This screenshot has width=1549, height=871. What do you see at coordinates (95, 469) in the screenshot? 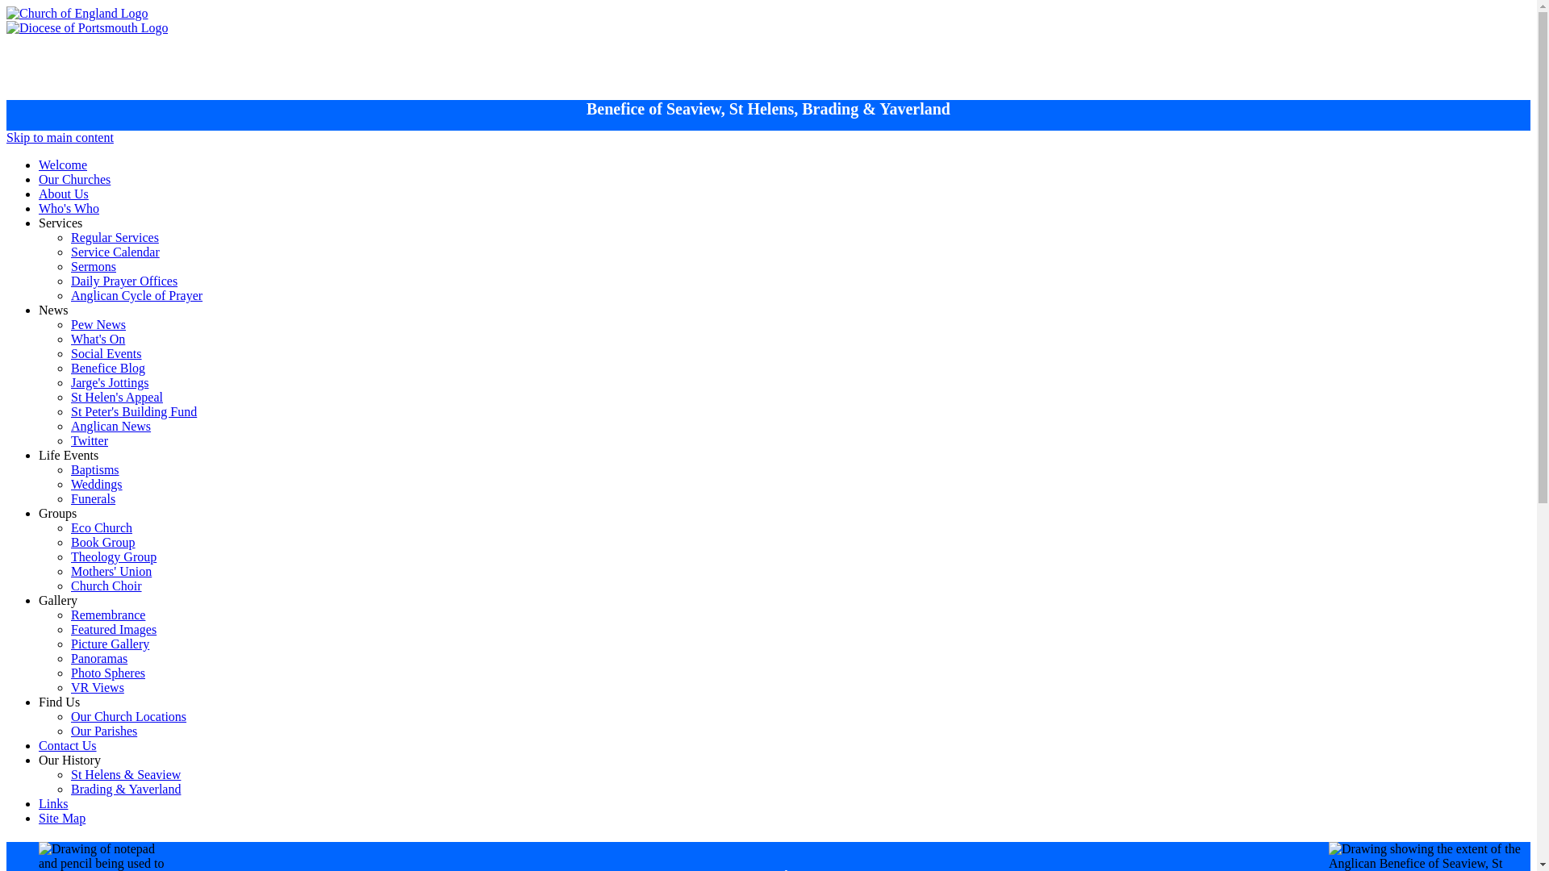
I see `Baptisms` at bounding box center [95, 469].